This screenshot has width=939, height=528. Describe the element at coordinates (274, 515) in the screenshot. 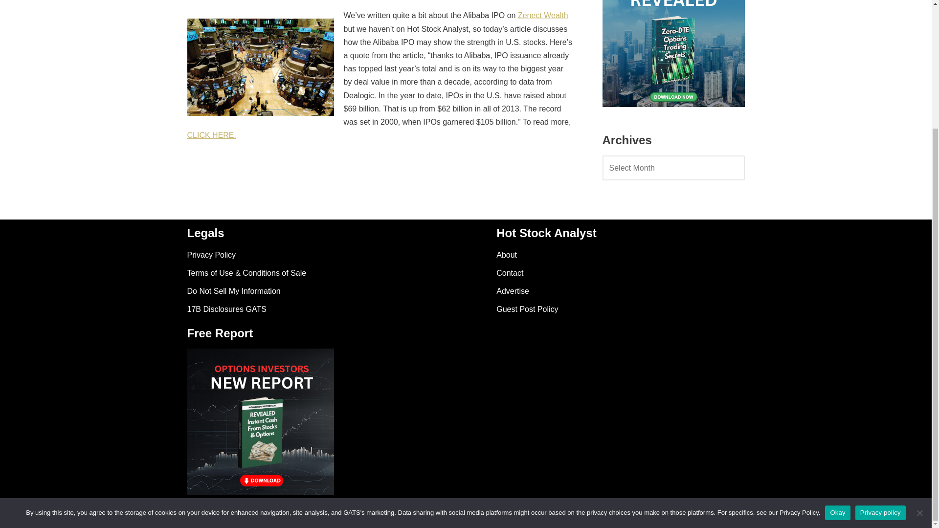

I see `WordPress` at that location.